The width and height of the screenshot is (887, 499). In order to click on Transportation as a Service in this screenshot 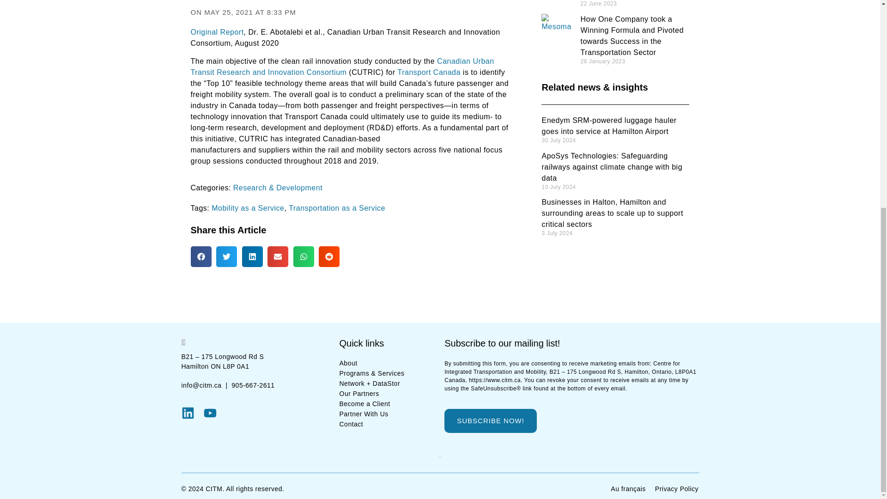, I will do `click(337, 208)`.